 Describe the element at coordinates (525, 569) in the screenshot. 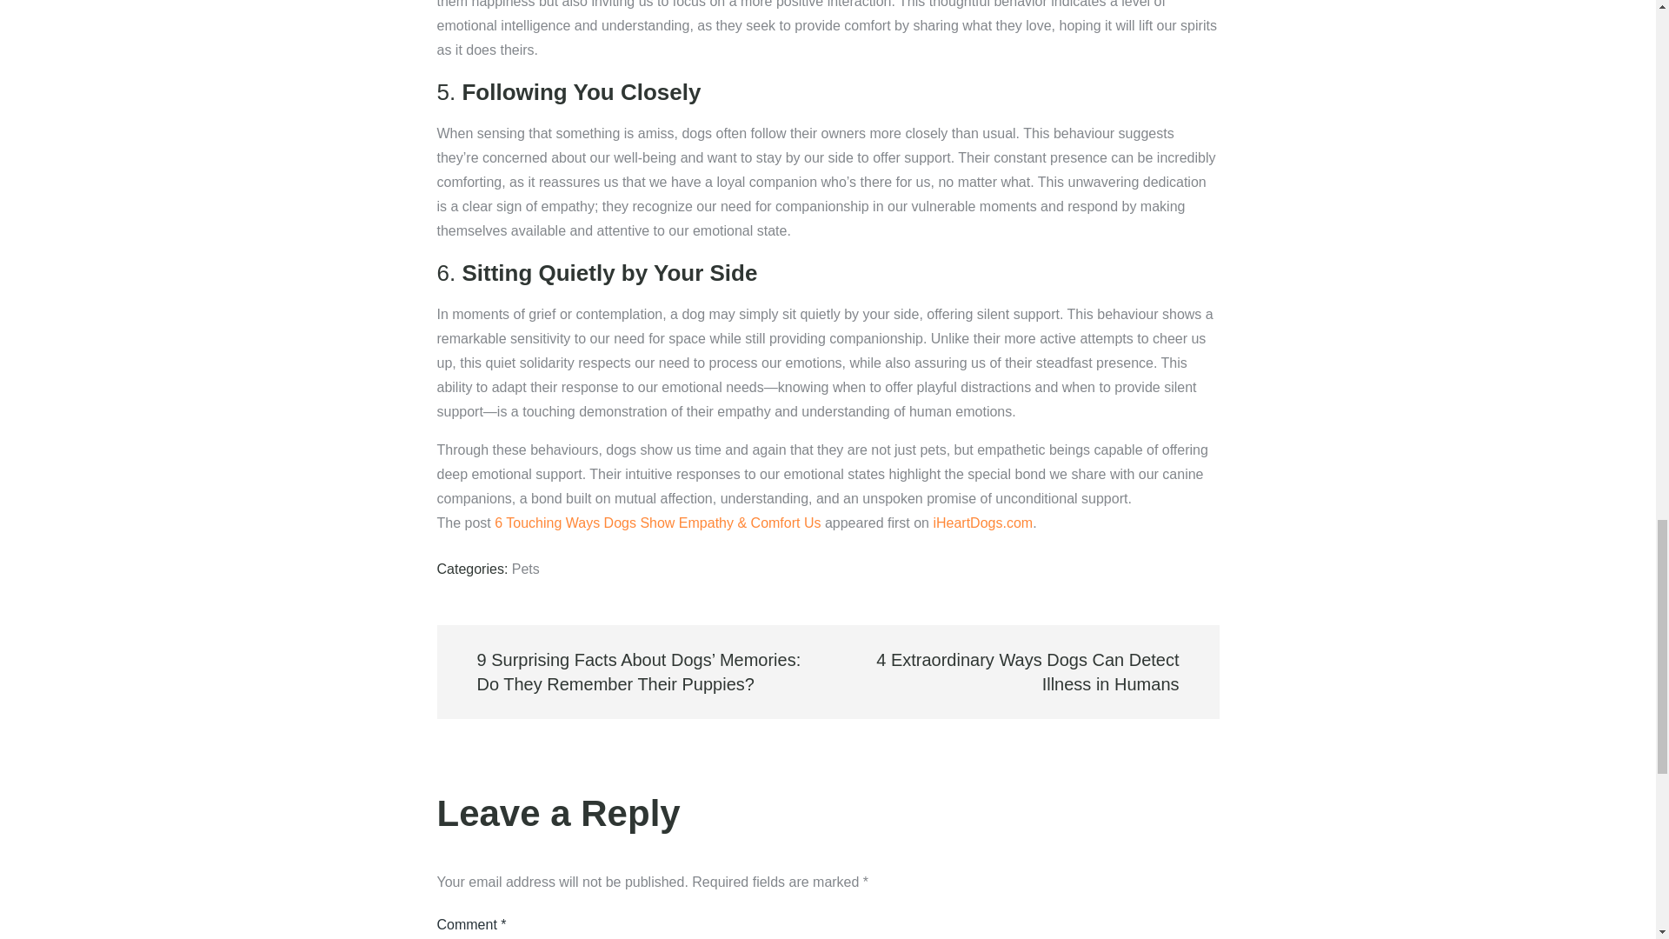

I see `Pets` at that location.